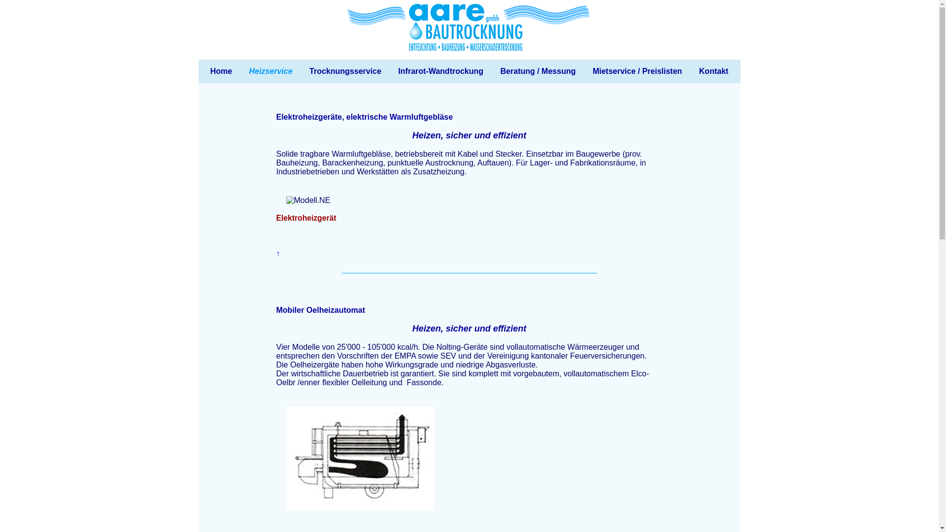 The height and width of the screenshot is (532, 946). Describe the element at coordinates (714, 71) in the screenshot. I see `Kontakt` at that location.